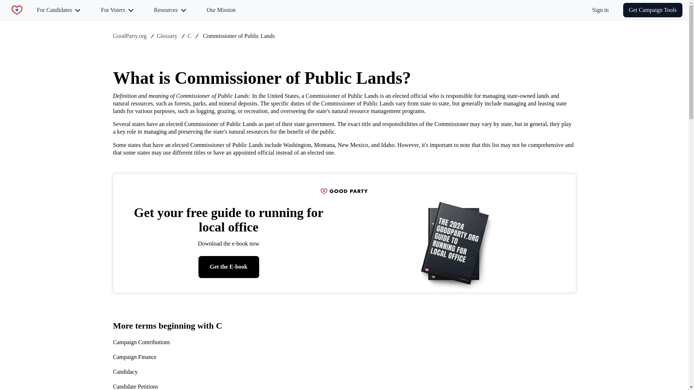  Describe the element at coordinates (221, 10) in the screenshot. I see `Our Mission` at that location.